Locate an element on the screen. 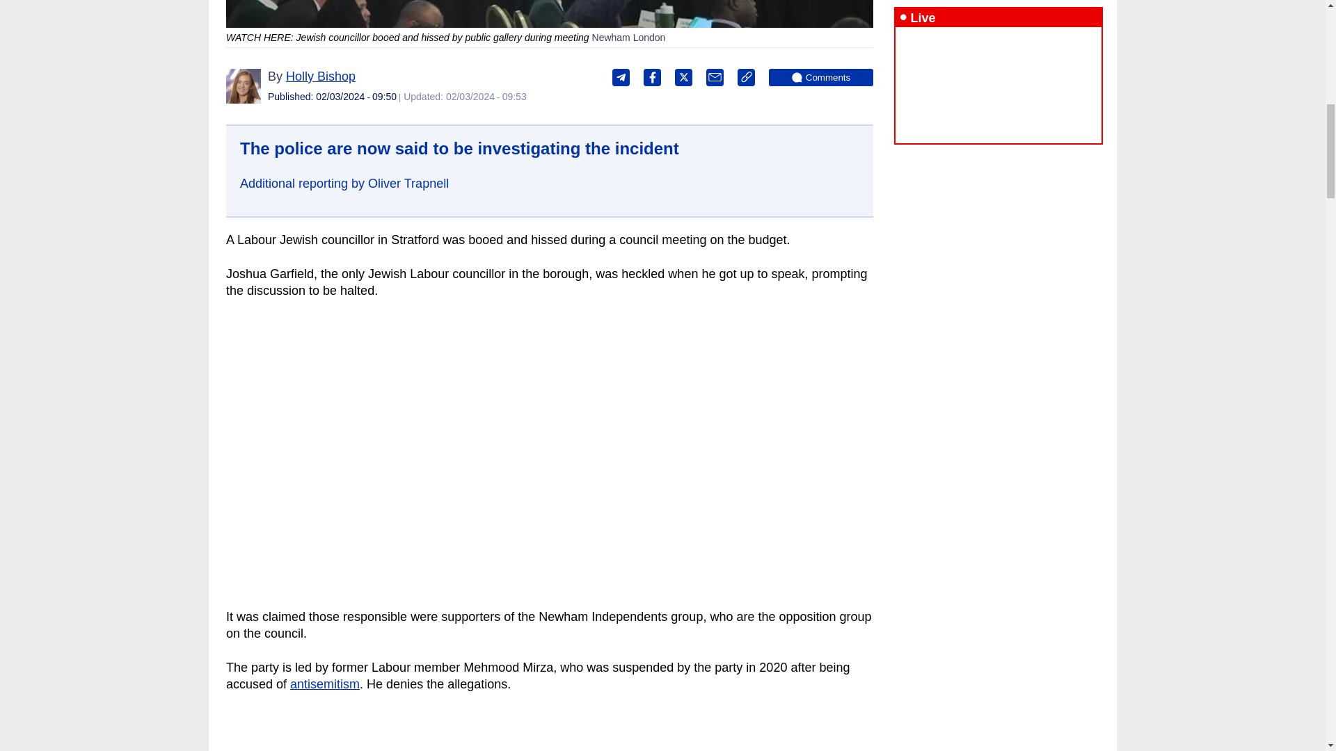 This screenshot has height=751, width=1336. Copy this link to clipboard is located at coordinates (746, 78).